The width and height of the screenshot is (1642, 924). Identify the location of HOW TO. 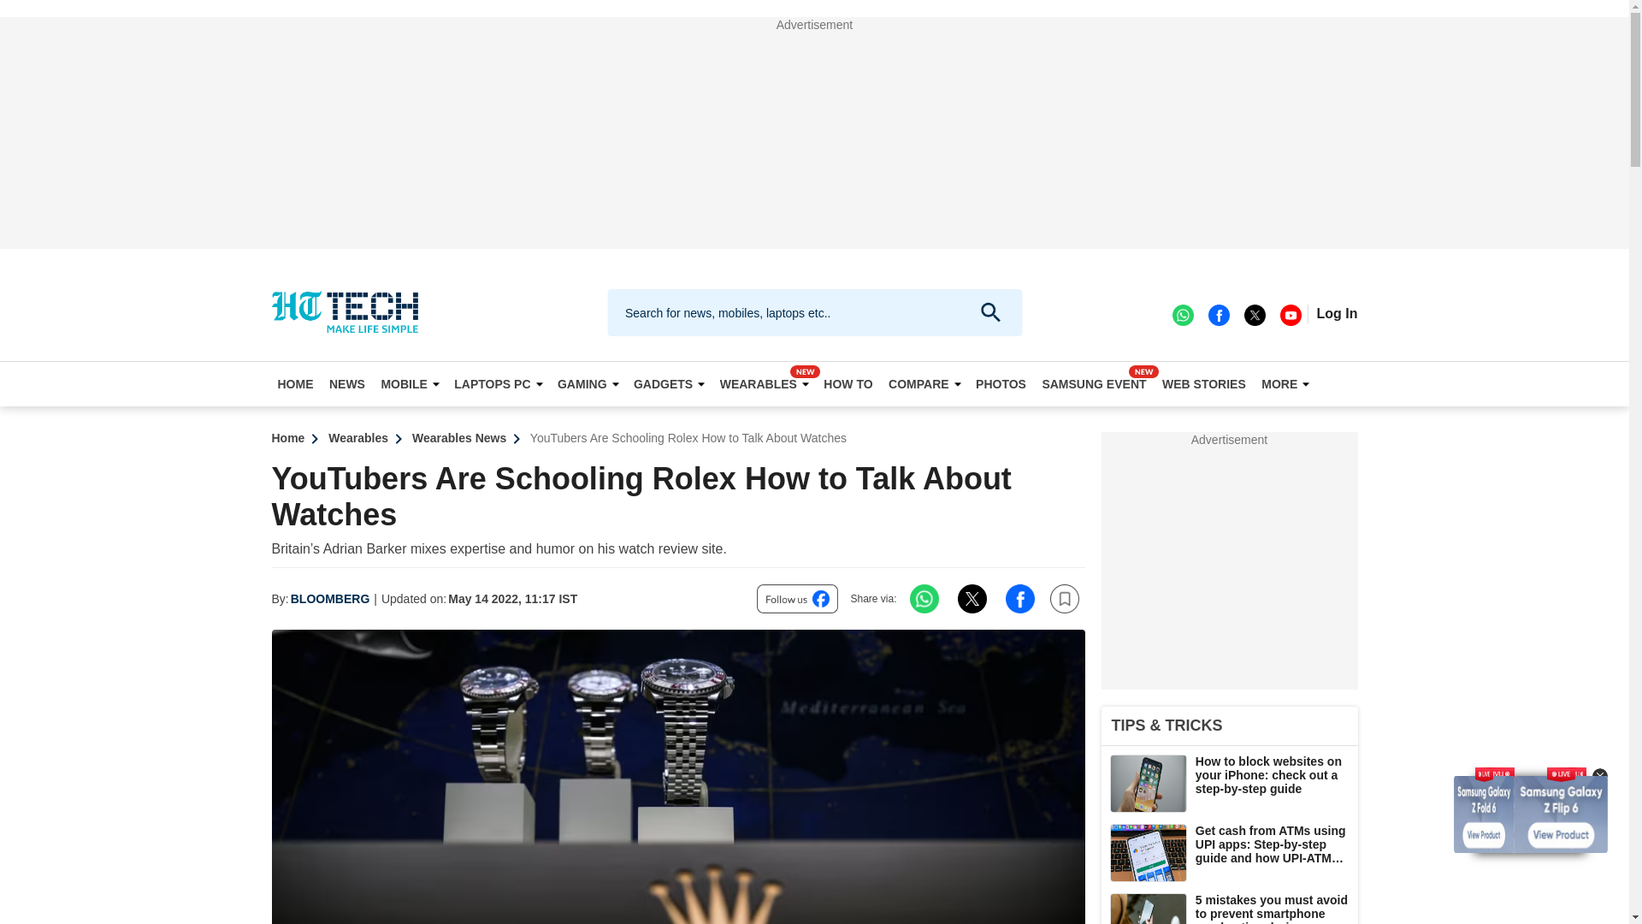
(848, 384).